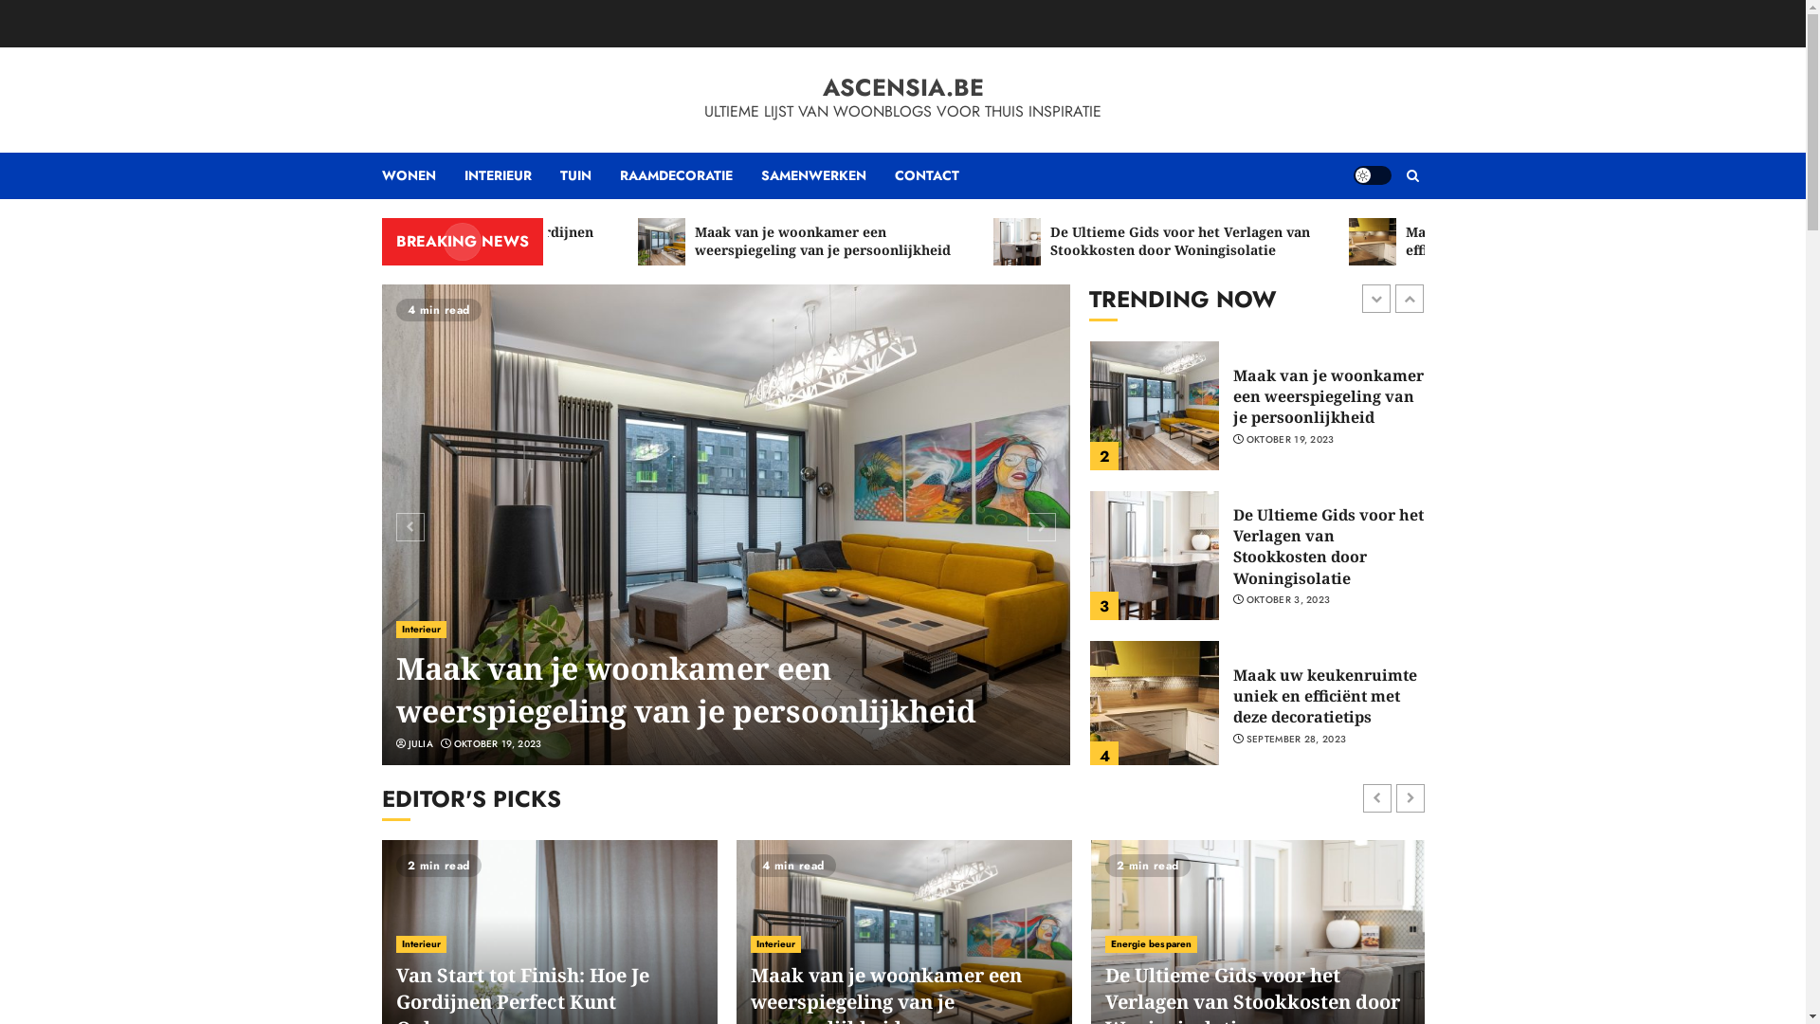 This screenshot has height=1024, width=1820. What do you see at coordinates (1293, 440) in the screenshot?
I see `NOVEMBER 8, 2023` at bounding box center [1293, 440].